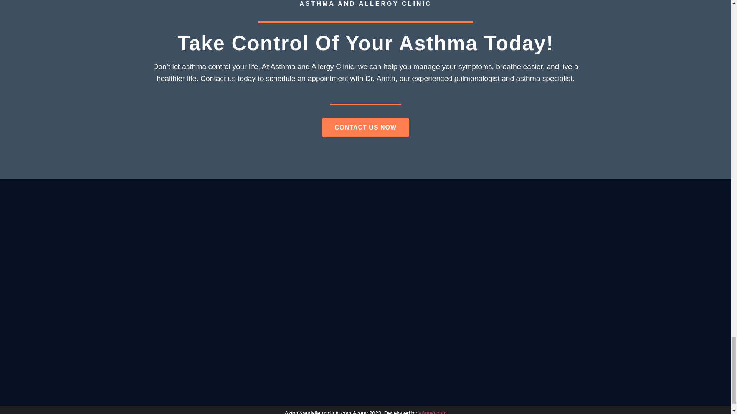 The image size is (737, 414). Describe the element at coordinates (432, 412) in the screenshot. I see `eAppsi.com` at that location.